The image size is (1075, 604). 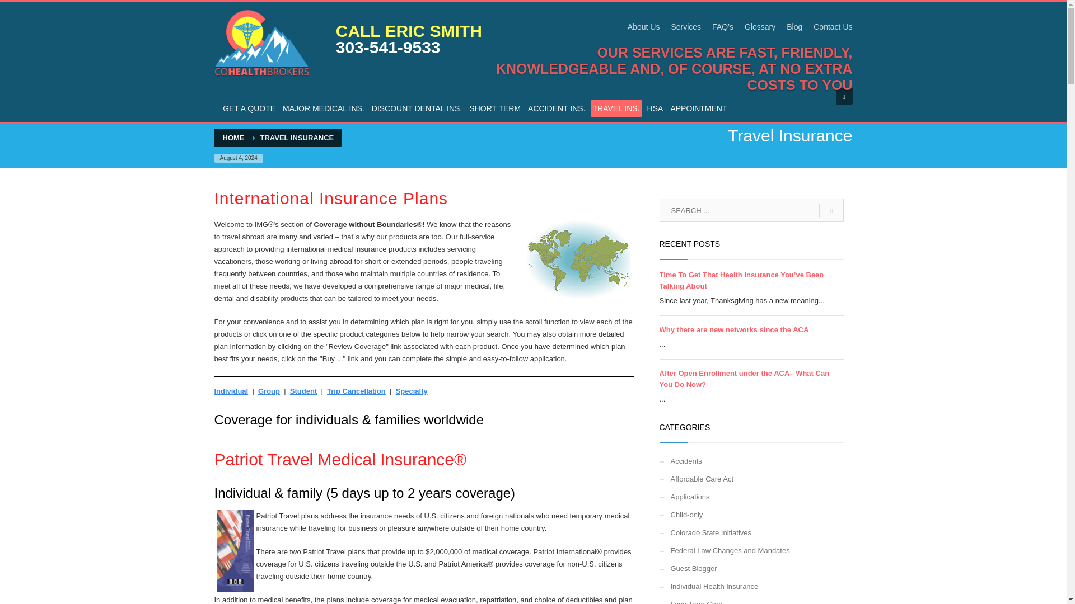 What do you see at coordinates (833, 27) in the screenshot?
I see `Contact Us` at bounding box center [833, 27].